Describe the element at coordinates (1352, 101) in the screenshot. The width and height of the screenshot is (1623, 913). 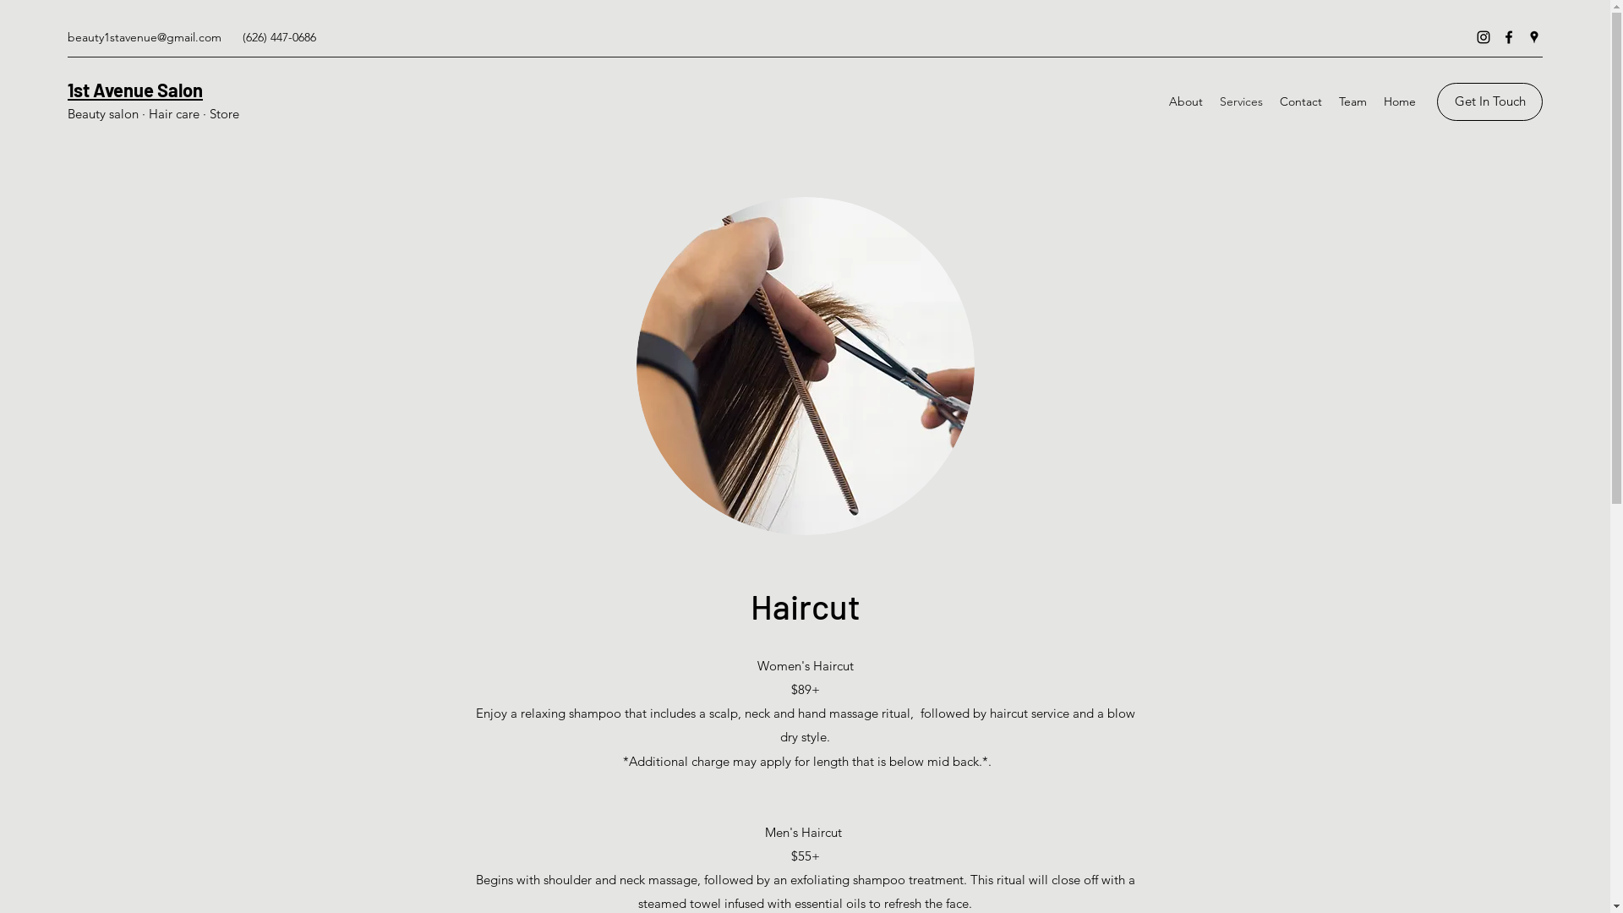
I see `Team` at that location.